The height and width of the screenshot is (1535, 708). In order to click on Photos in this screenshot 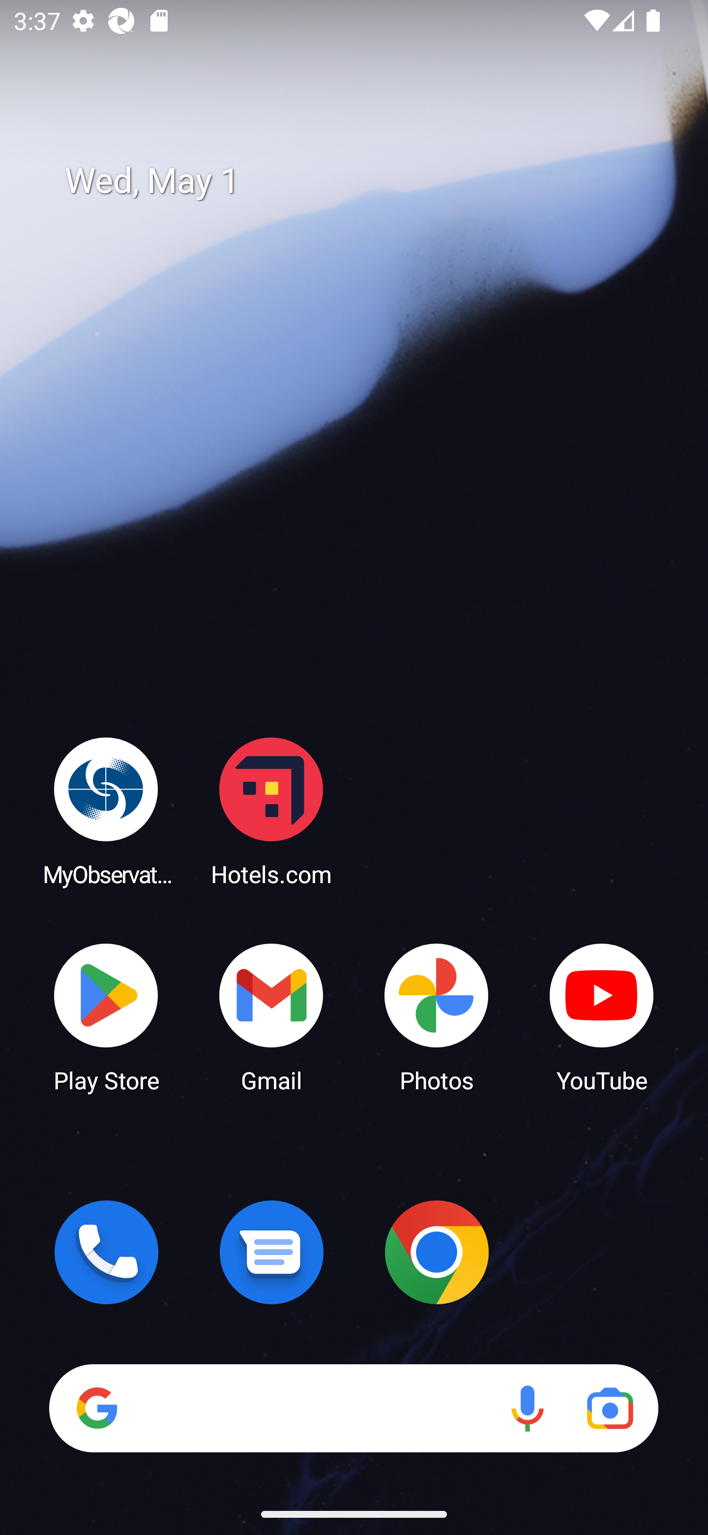, I will do `click(437, 1016)`.